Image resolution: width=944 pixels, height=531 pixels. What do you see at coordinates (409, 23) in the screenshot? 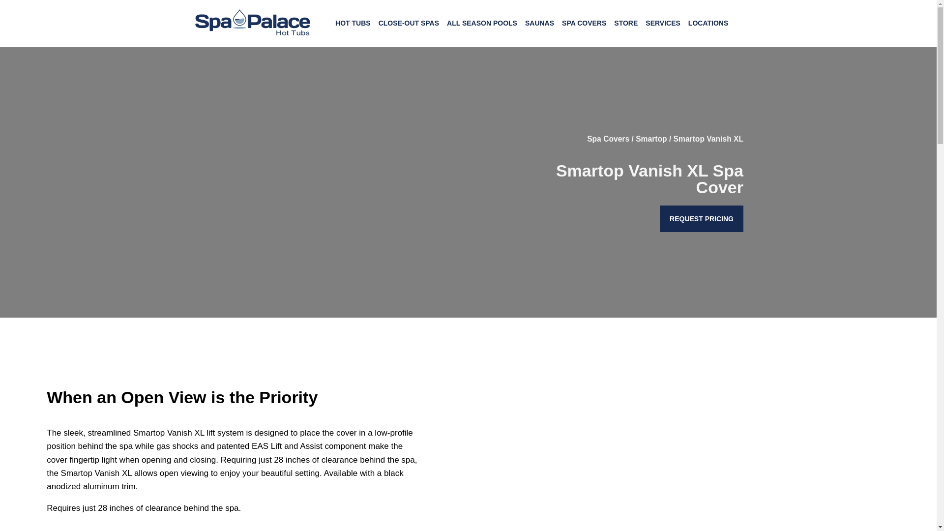
I see `CLOSE-OUT SPAS` at bounding box center [409, 23].